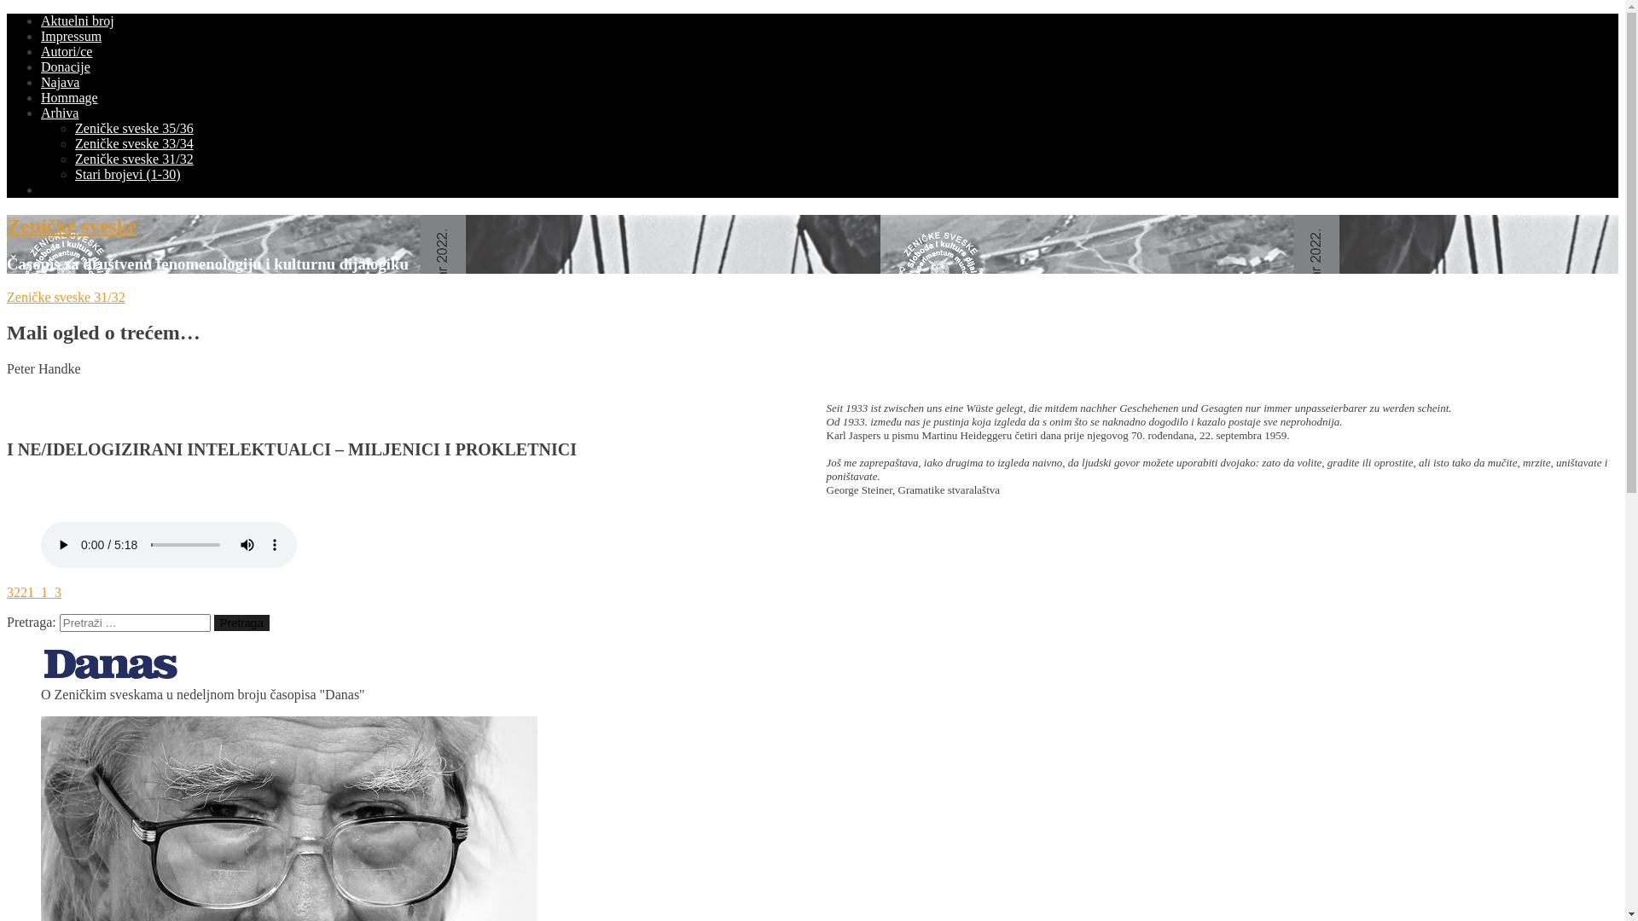 Image resolution: width=1638 pixels, height=921 pixels. What do you see at coordinates (60, 82) in the screenshot?
I see `Najava` at bounding box center [60, 82].